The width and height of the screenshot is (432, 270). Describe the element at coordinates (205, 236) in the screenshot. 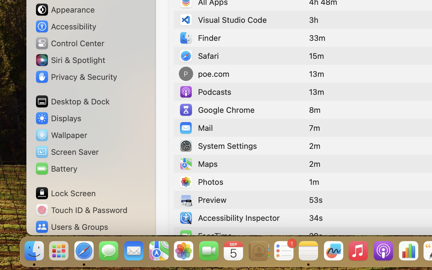

I see `FaceTime` at that location.